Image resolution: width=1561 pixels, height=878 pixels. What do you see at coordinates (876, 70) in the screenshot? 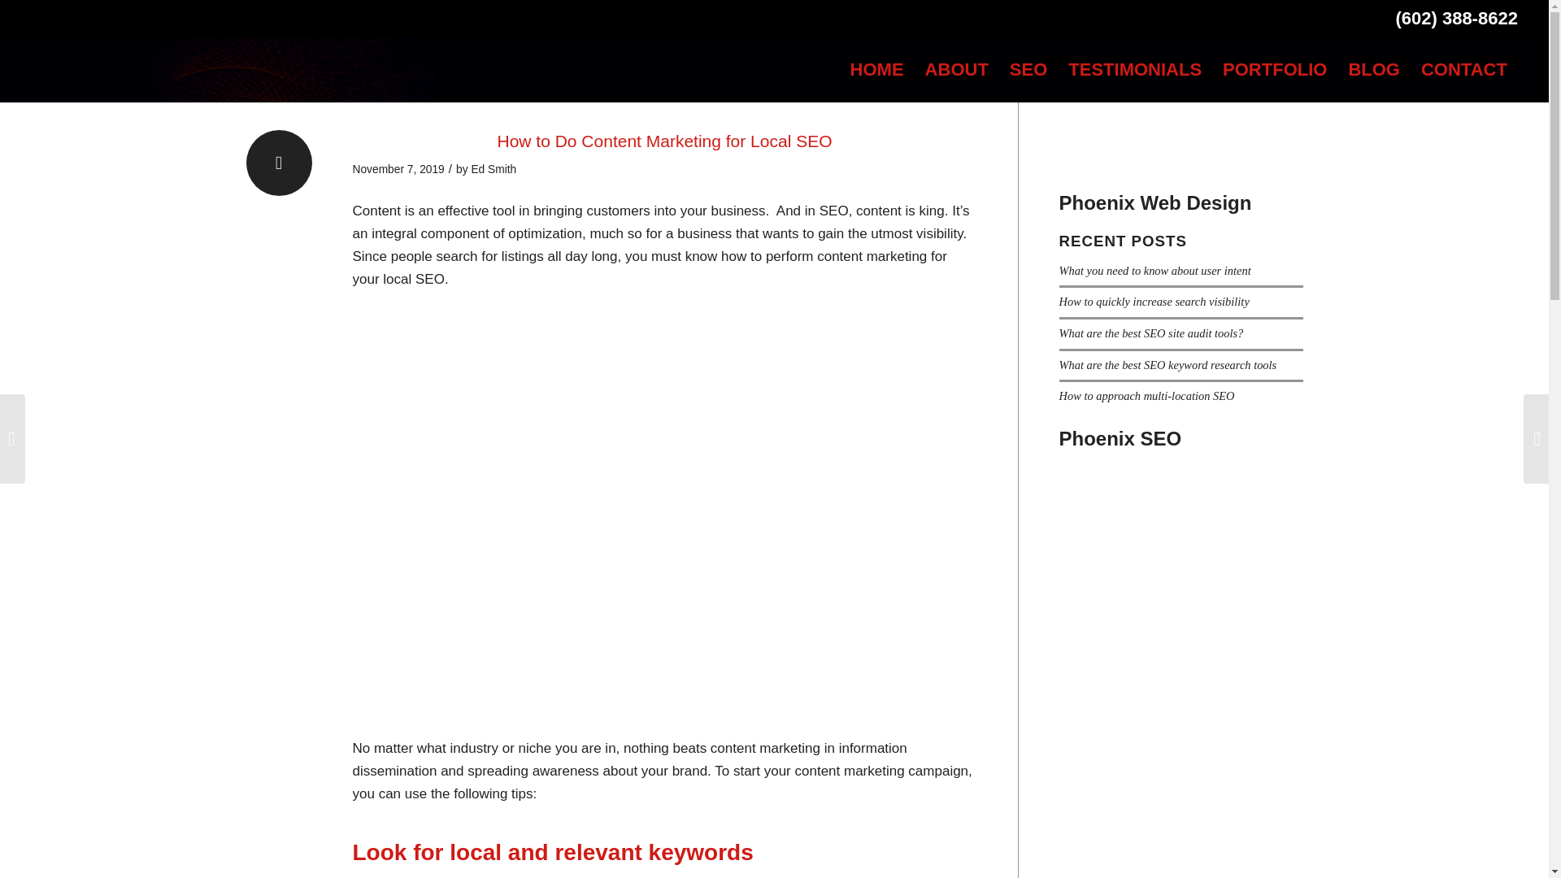
I see `HOME` at bounding box center [876, 70].